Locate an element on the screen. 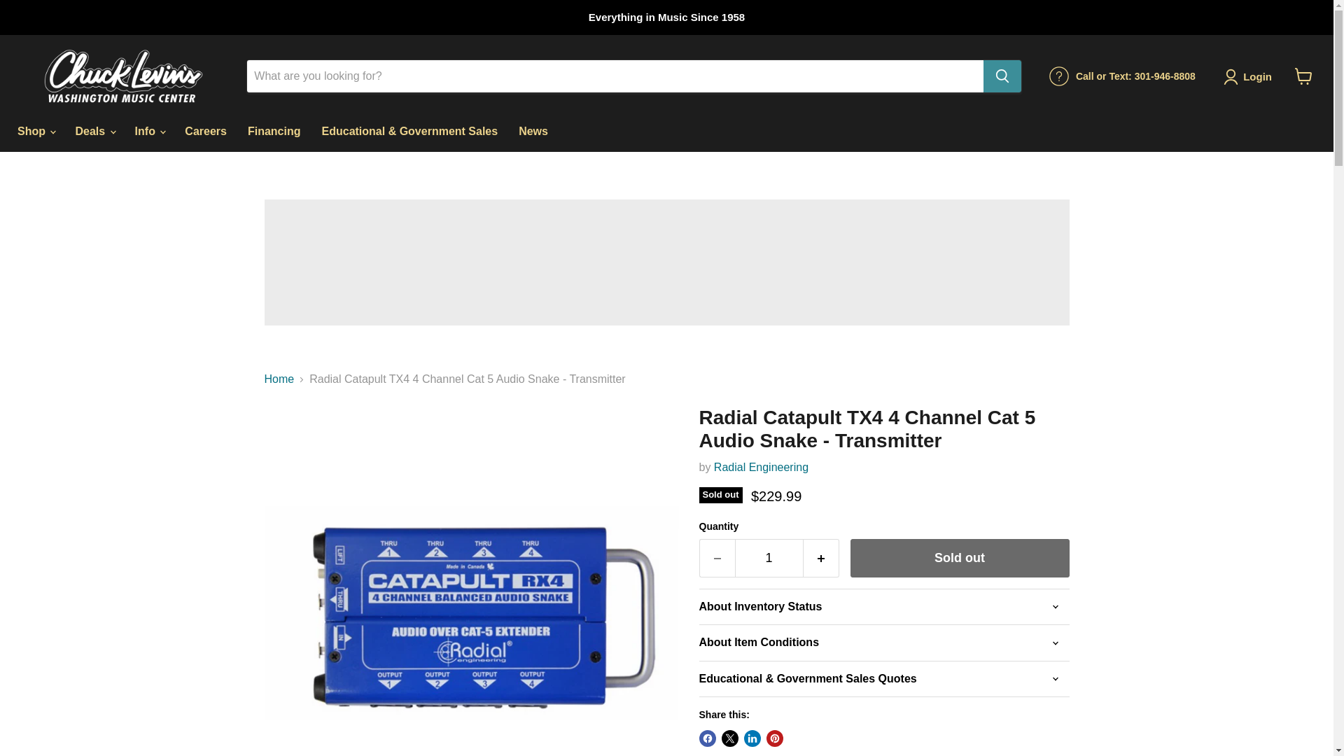 This screenshot has height=756, width=1344. Login is located at coordinates (1250, 77).